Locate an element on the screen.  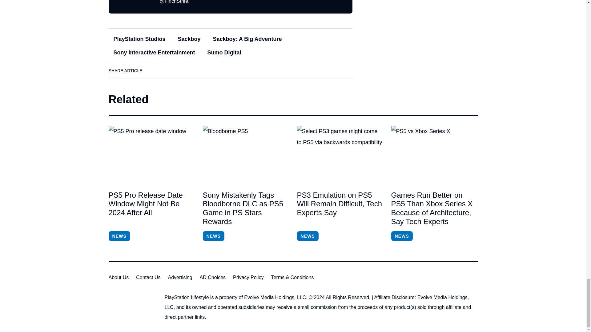
Sumo Digital is located at coordinates (224, 53).